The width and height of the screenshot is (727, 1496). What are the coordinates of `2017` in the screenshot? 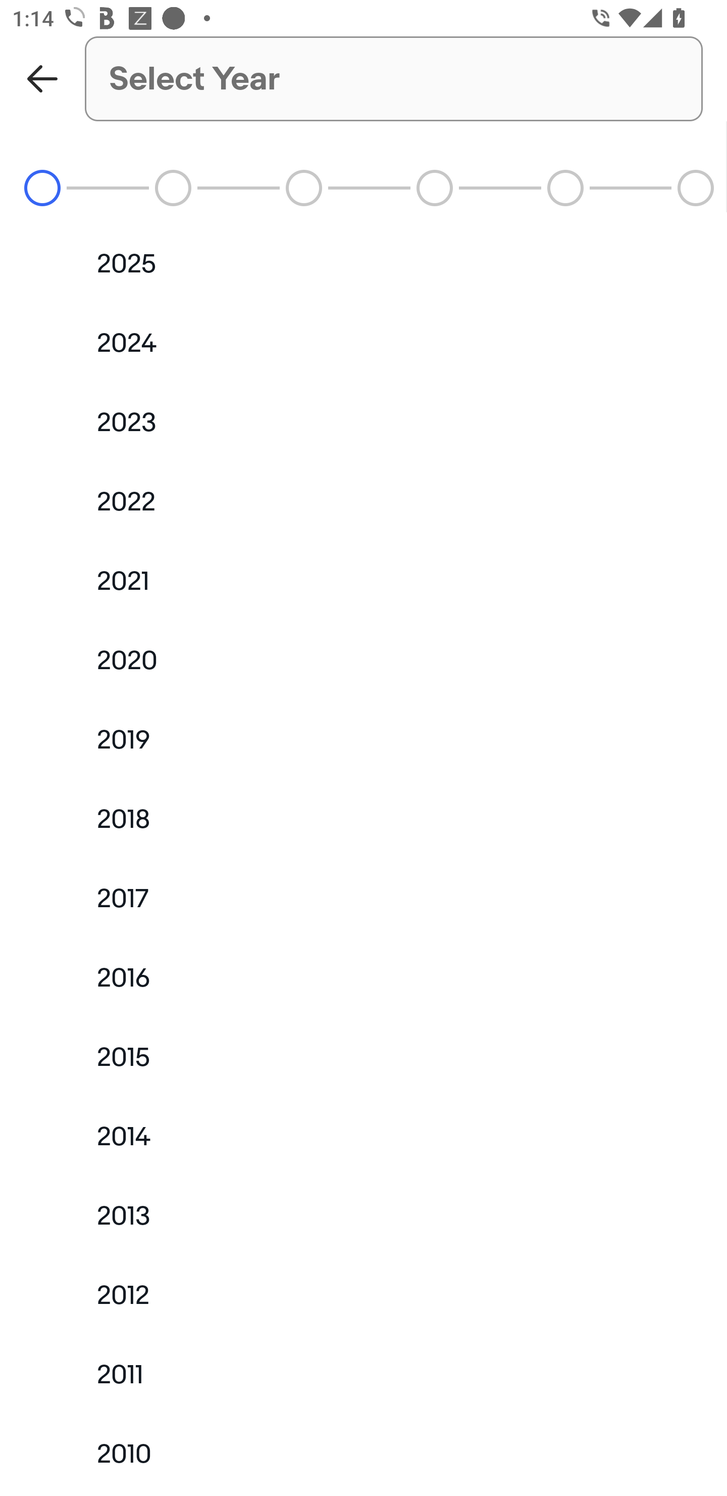 It's located at (363, 898).